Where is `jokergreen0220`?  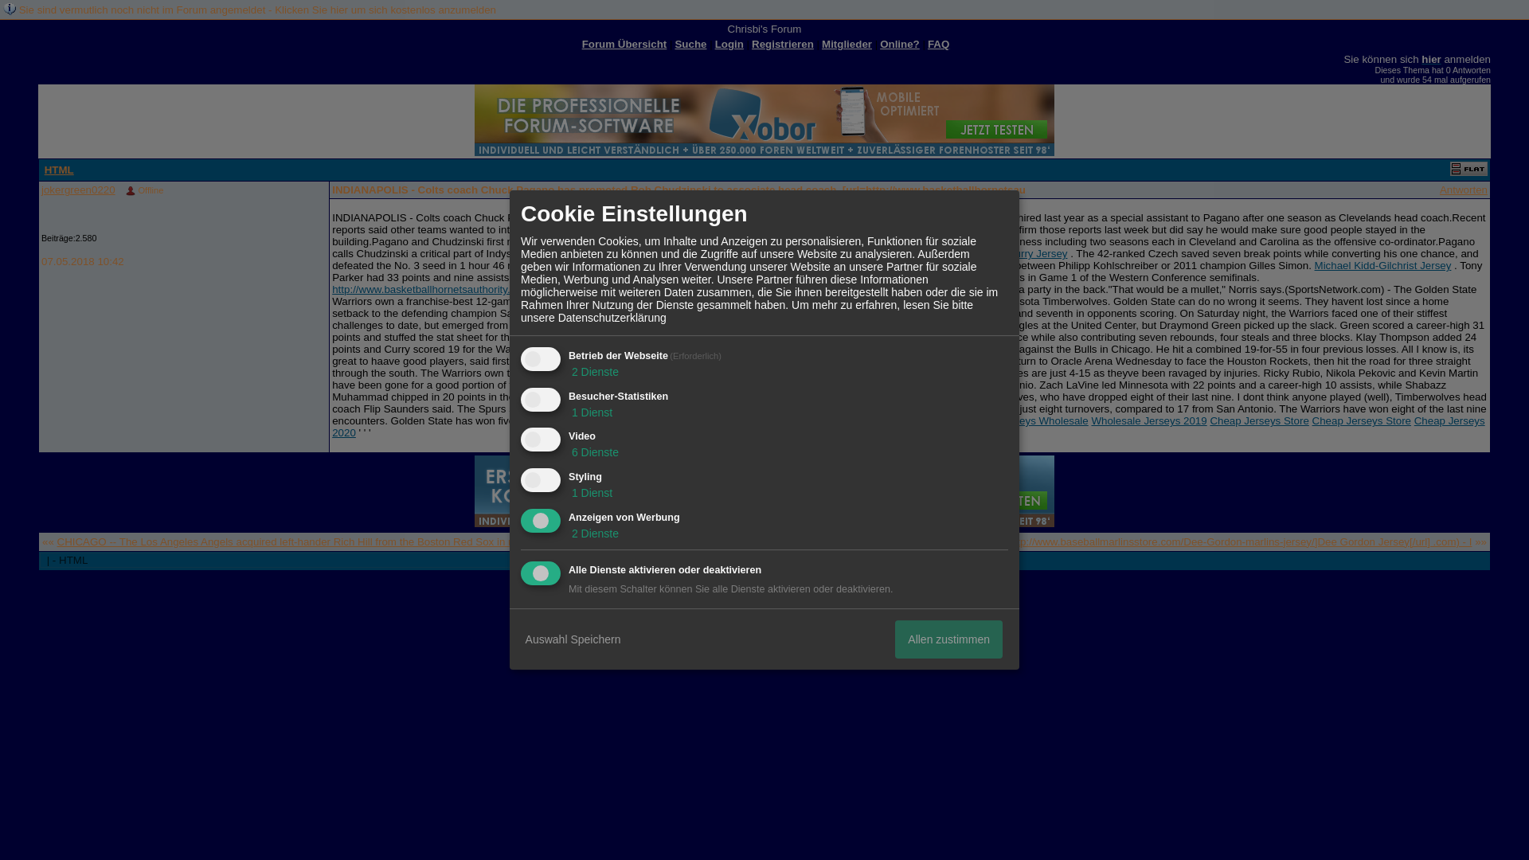
jokergreen0220 is located at coordinates (78, 190).